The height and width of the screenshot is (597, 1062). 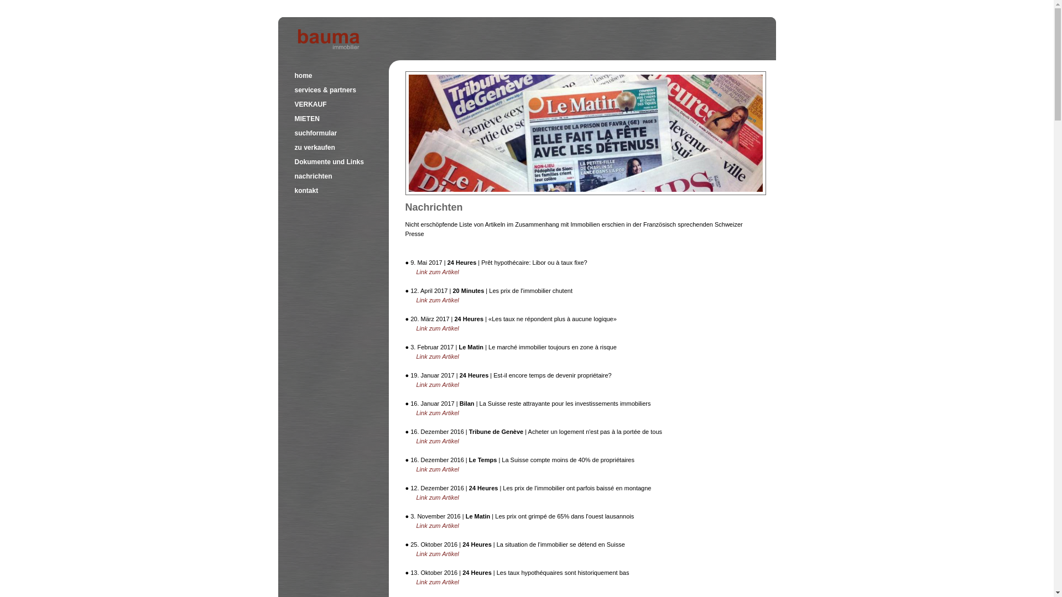 What do you see at coordinates (437, 554) in the screenshot?
I see `Link zum Artikel` at bounding box center [437, 554].